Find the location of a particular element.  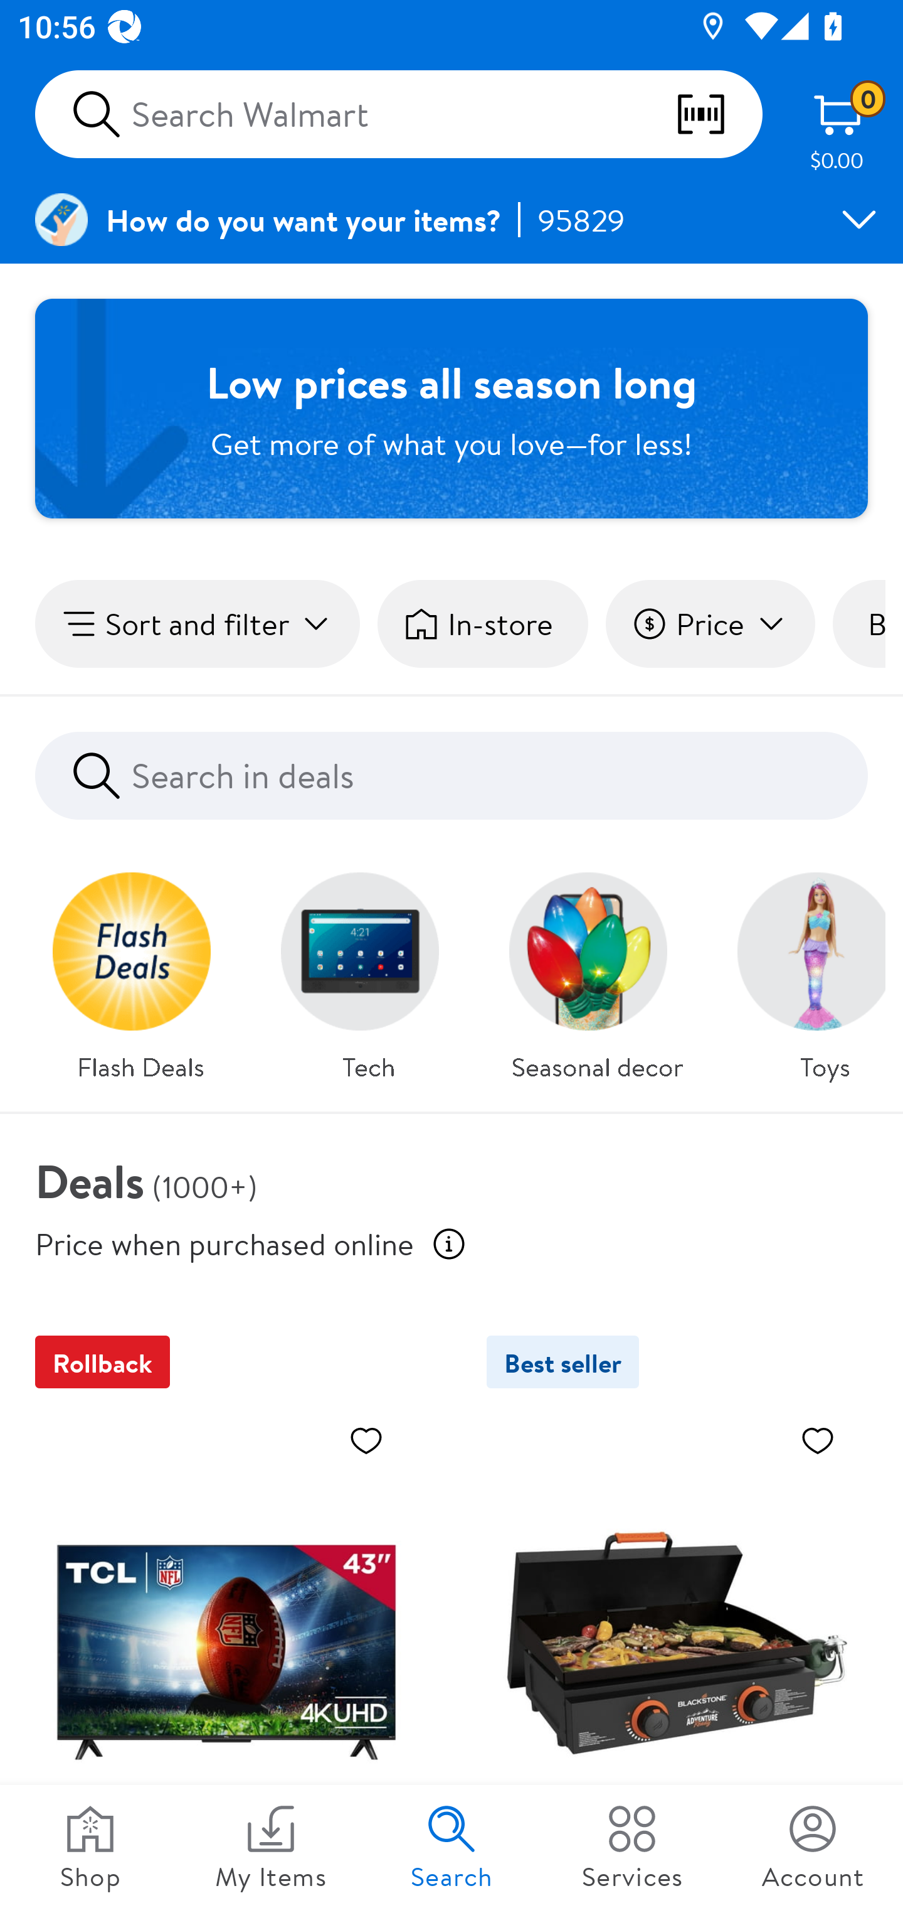

Search in deals is located at coordinates (451, 776).